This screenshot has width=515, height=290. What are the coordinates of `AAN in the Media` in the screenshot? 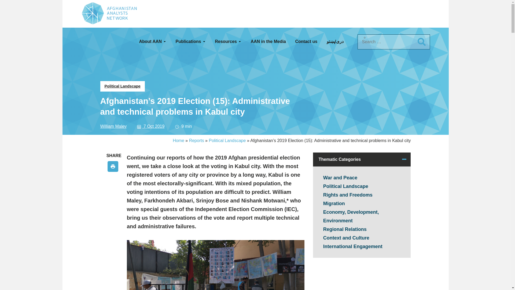 It's located at (268, 41).